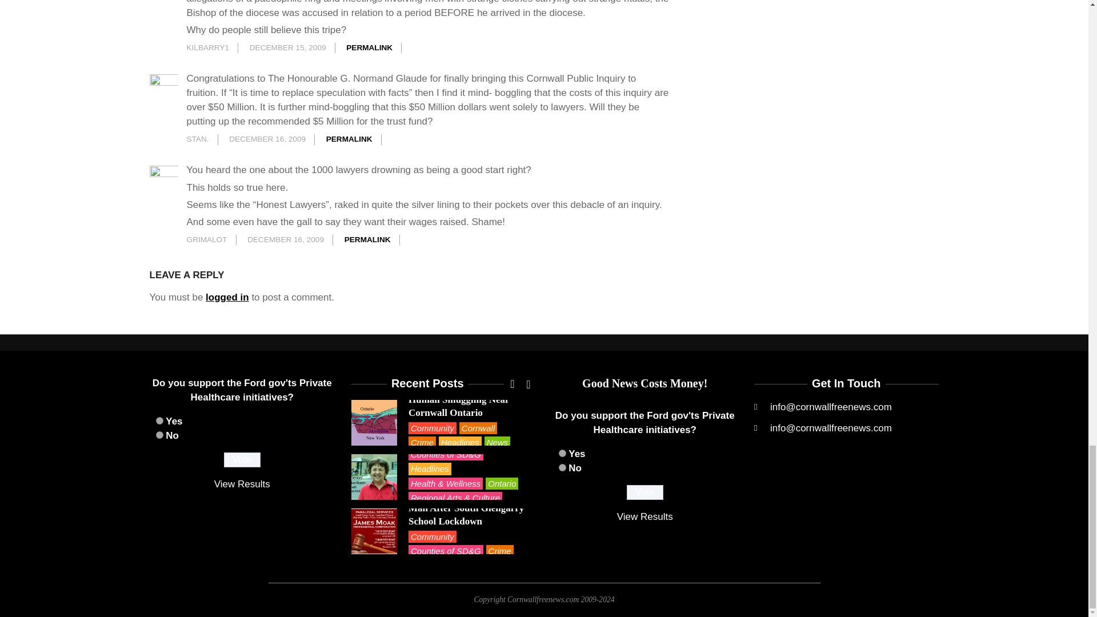 Image resolution: width=1097 pixels, height=617 pixels. What do you see at coordinates (286, 239) in the screenshot?
I see `Wednesday, December 16, 2009, 1:02 pm` at bounding box center [286, 239].